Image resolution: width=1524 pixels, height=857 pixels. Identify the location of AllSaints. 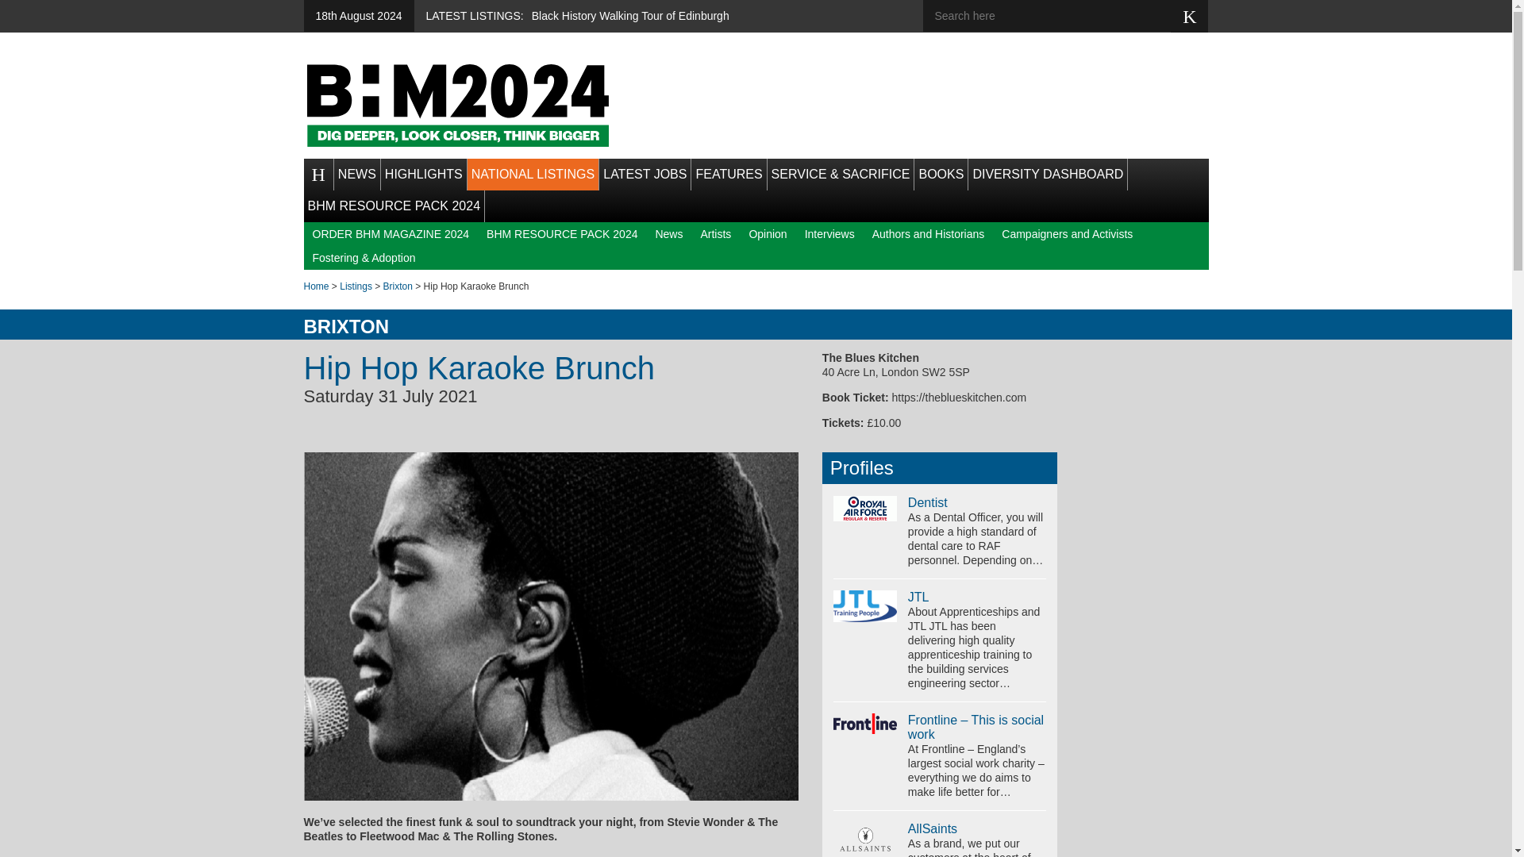
(932, 828).